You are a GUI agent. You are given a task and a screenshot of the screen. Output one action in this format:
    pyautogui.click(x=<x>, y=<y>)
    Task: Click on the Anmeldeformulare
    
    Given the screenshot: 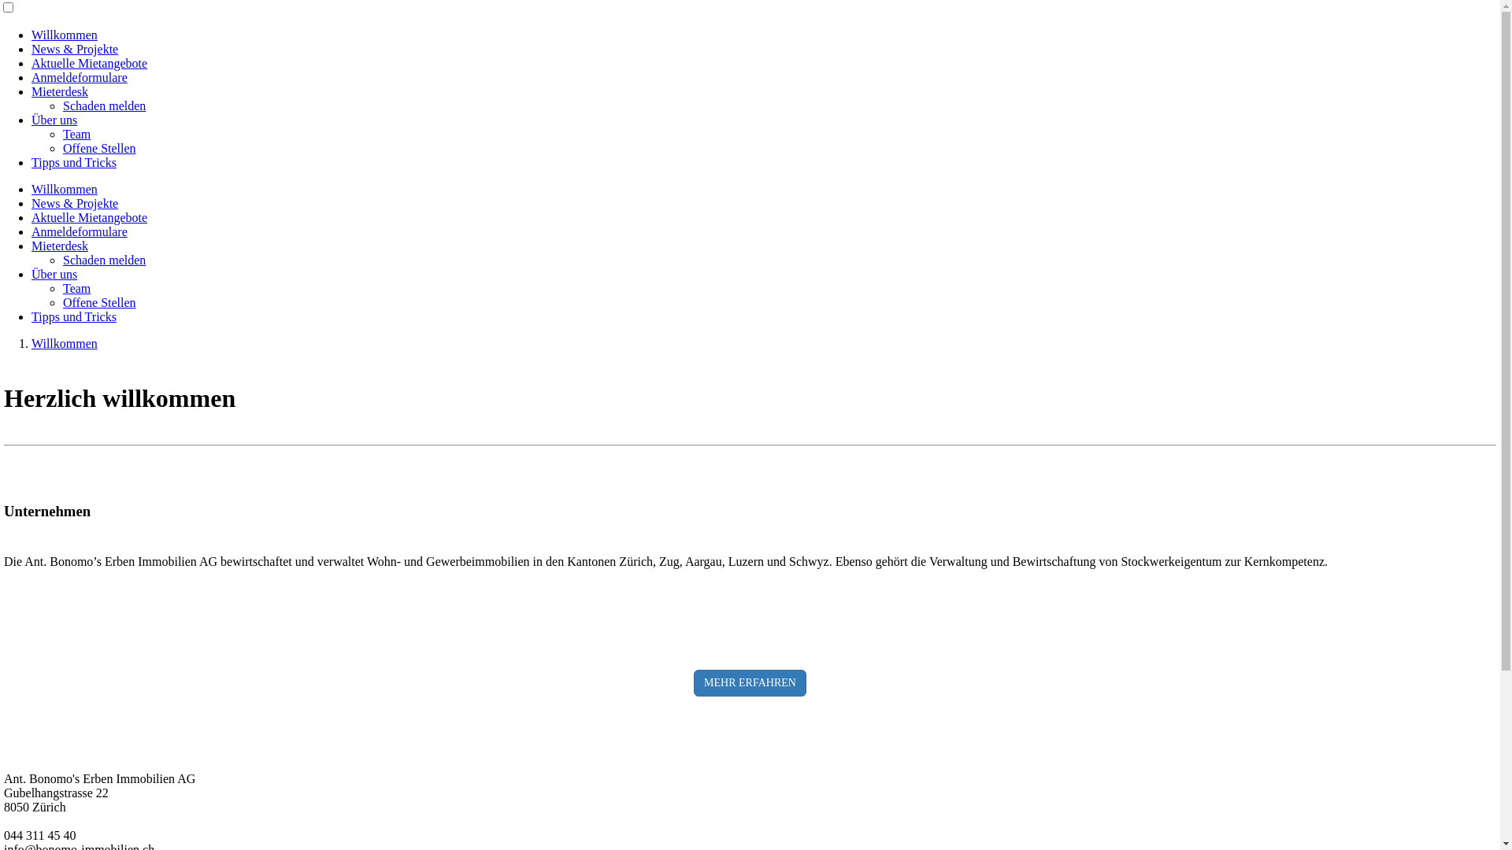 What is the action you would take?
    pyautogui.click(x=80, y=231)
    